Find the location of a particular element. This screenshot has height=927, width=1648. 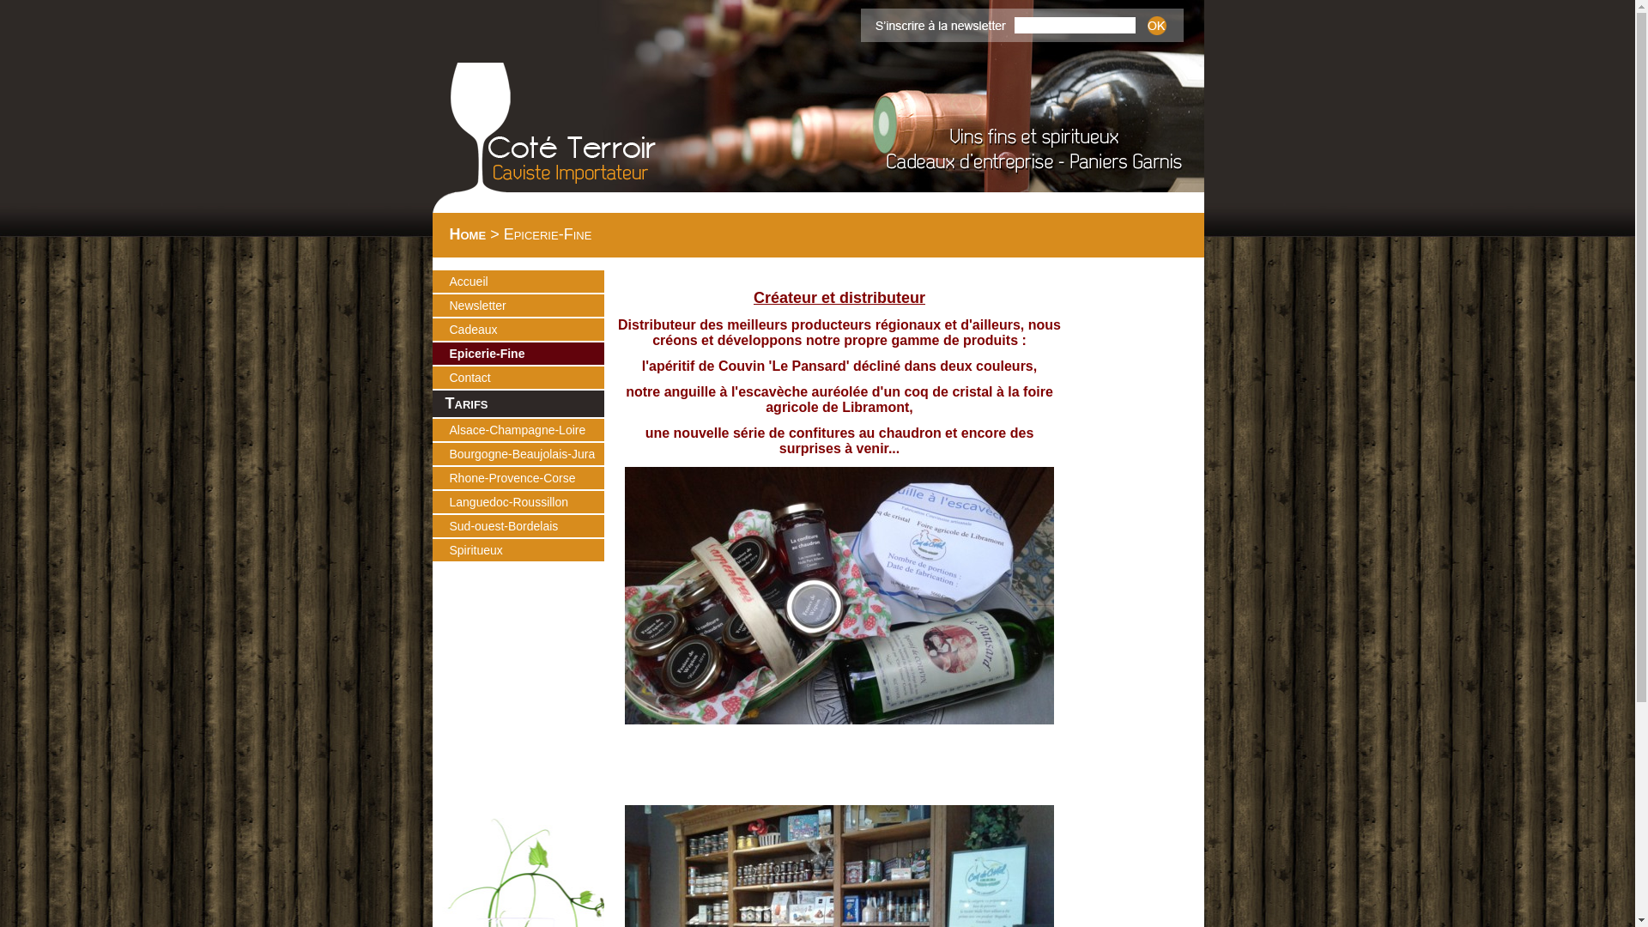

Contact is located at coordinates (527, 378).